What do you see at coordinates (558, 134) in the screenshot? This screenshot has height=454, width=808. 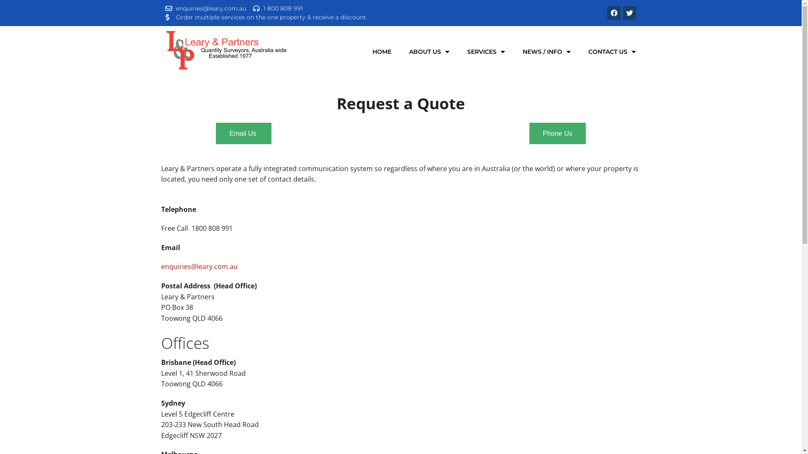 I see `Phone Us` at bounding box center [558, 134].